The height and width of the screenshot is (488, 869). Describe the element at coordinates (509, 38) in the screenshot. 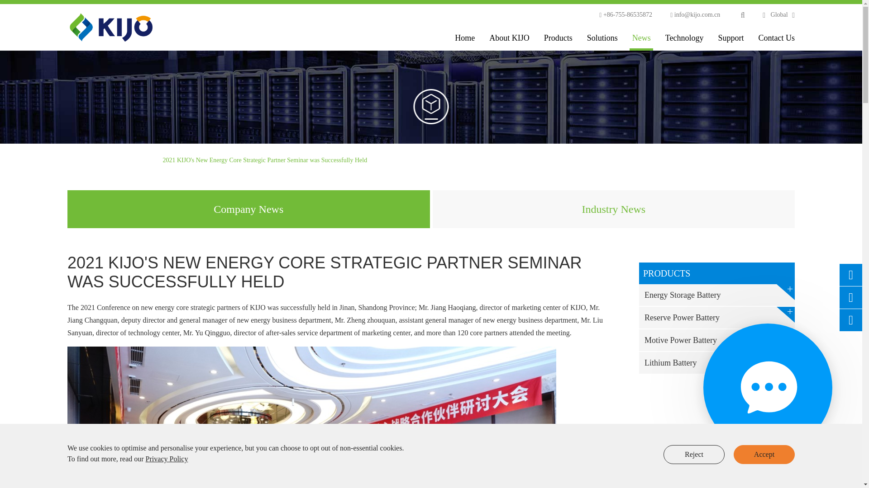

I see `About KIJO` at that location.